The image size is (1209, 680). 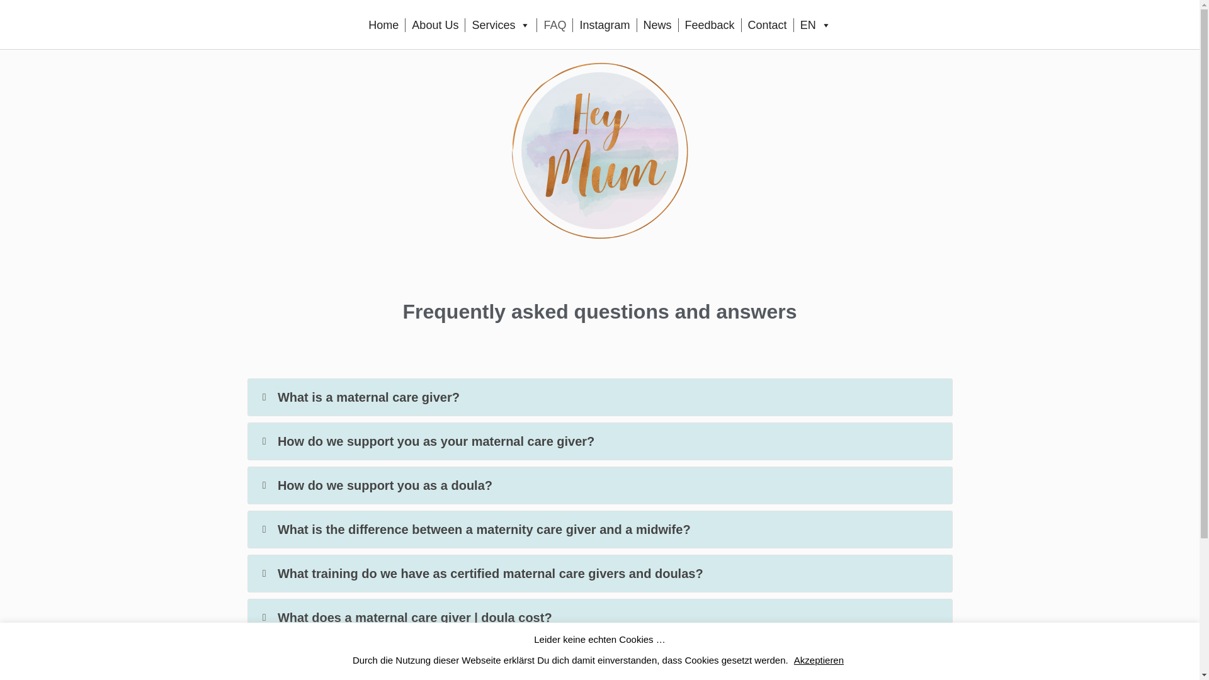 I want to click on Home, so click(x=383, y=25).